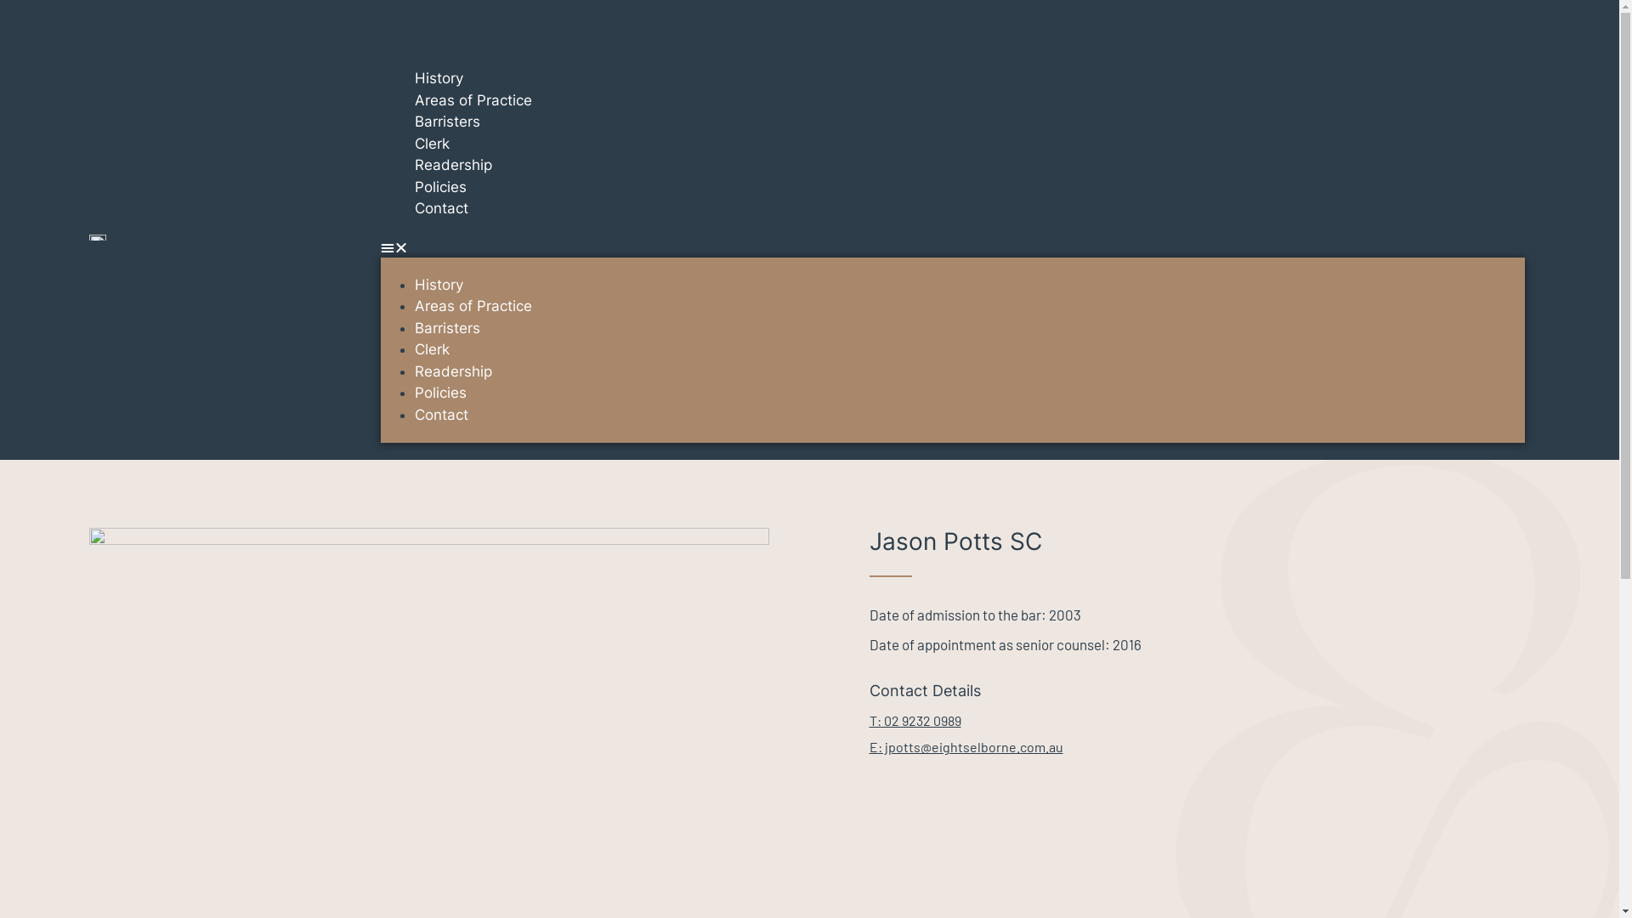  Describe the element at coordinates (440, 187) in the screenshot. I see `Policies` at that location.